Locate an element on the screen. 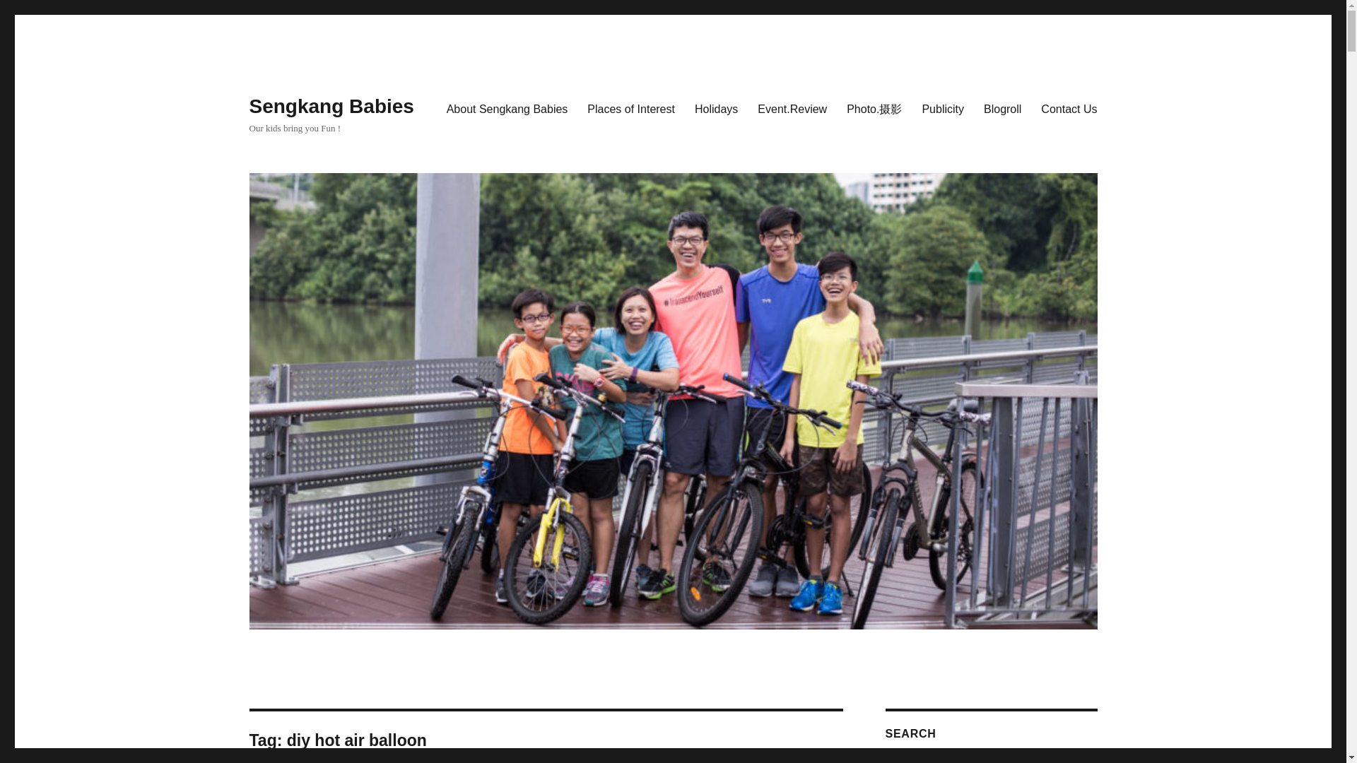 The height and width of the screenshot is (763, 1357). Places of Interest is located at coordinates (631, 108).